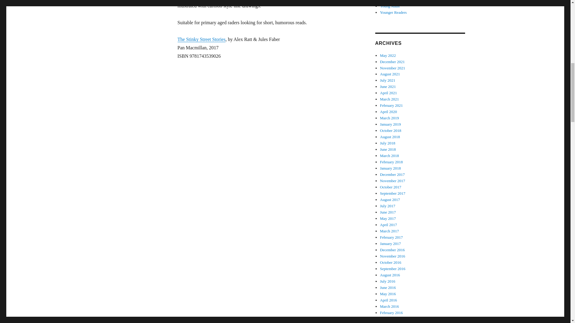 The image size is (575, 323). I want to click on Uncategorised, so click(391, 1).